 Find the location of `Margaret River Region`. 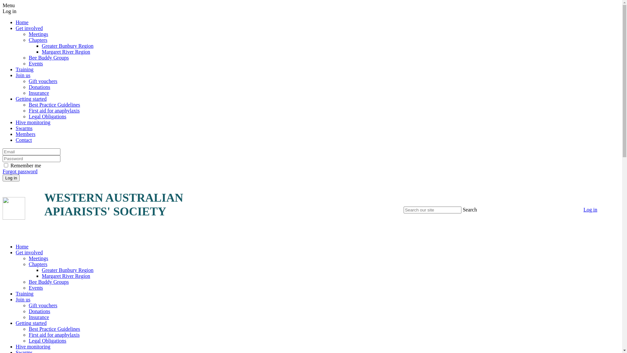

Margaret River Region is located at coordinates (66, 276).